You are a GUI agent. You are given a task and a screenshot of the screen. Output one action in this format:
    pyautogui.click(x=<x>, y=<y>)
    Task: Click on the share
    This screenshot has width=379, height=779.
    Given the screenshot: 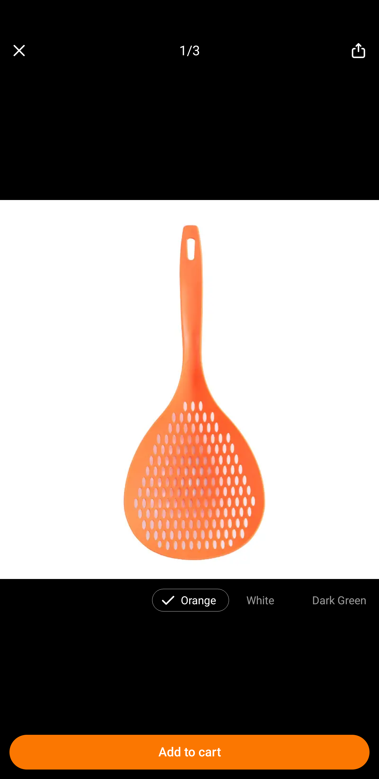 What is the action you would take?
    pyautogui.click(x=358, y=51)
    